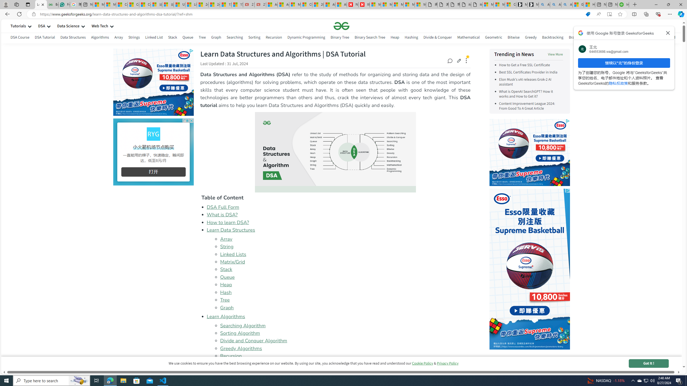  I want to click on Lightbox, so click(341, 195).